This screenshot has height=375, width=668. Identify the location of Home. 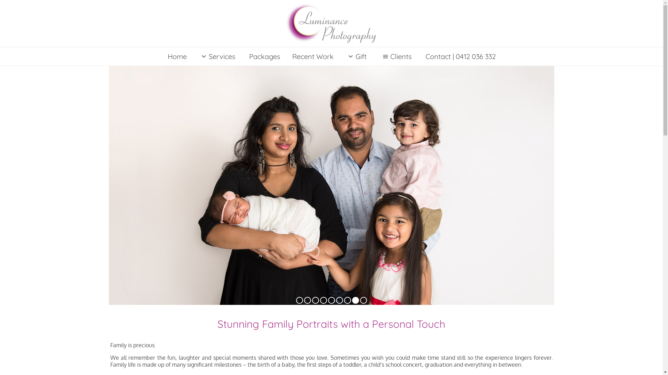
(177, 56).